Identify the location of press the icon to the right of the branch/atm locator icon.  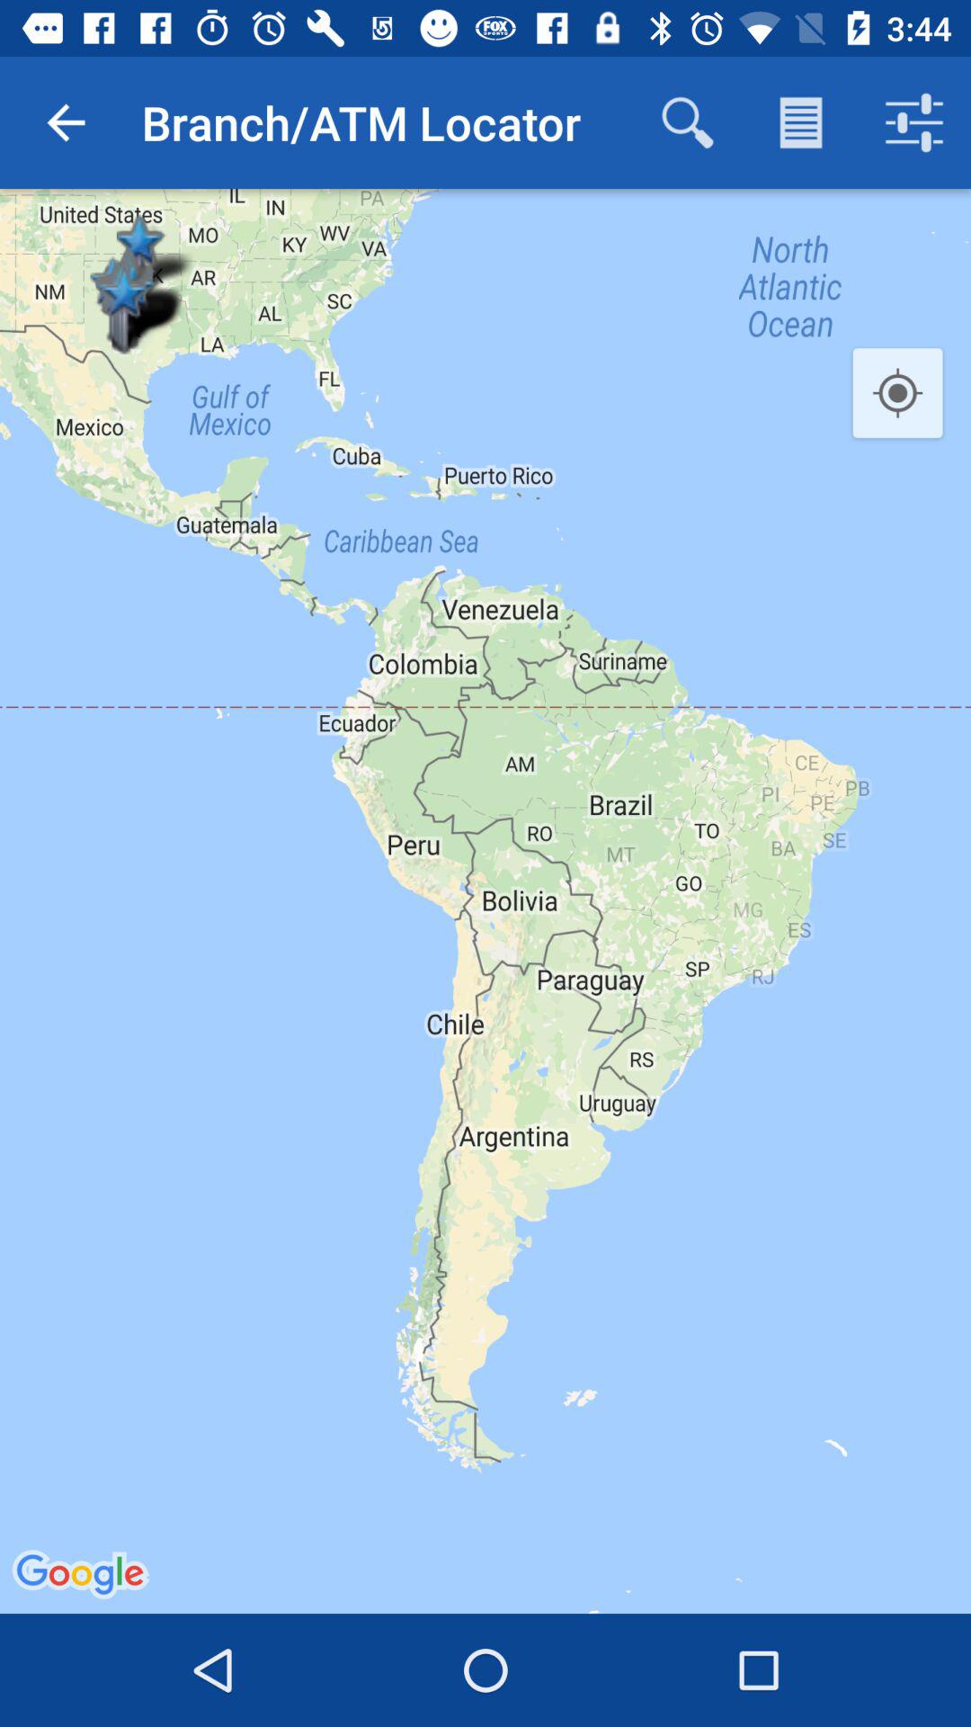
(687, 122).